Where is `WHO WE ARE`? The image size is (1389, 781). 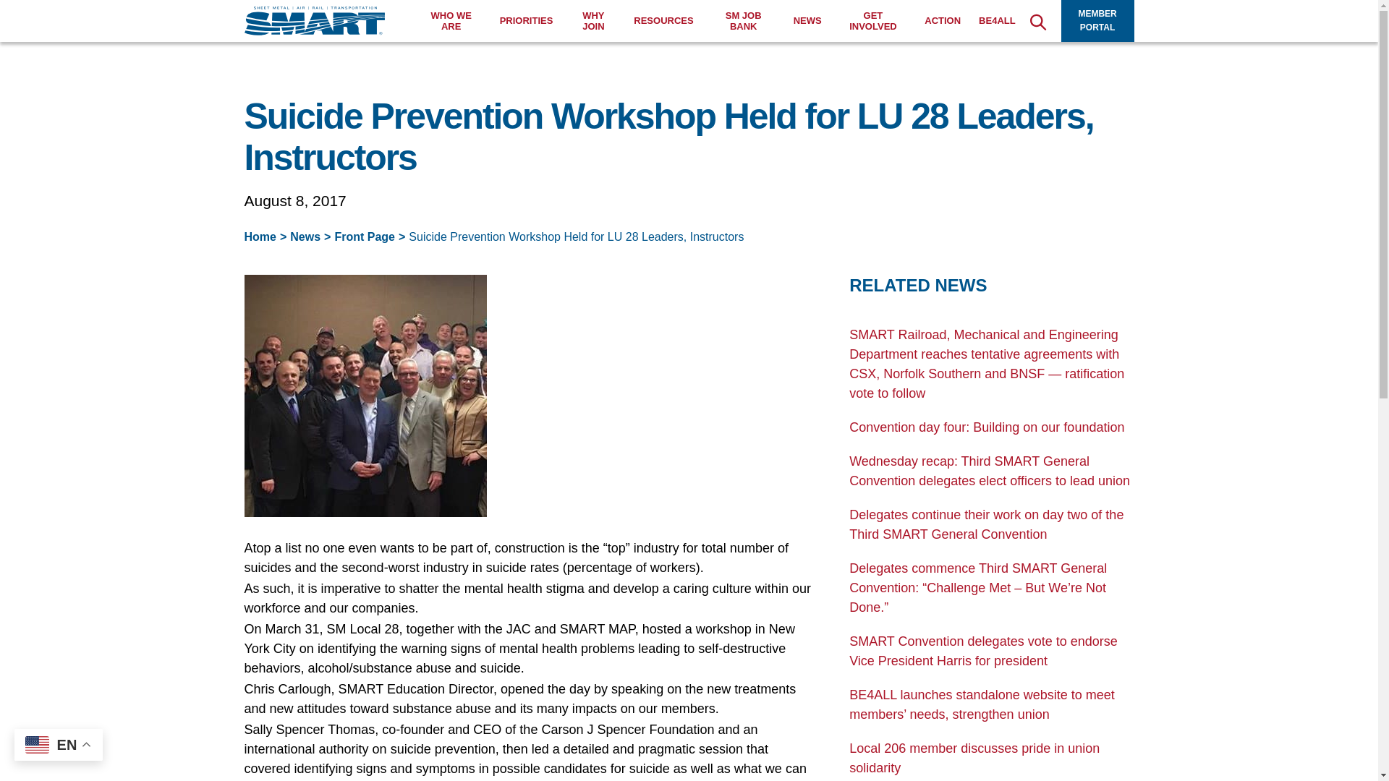
WHO WE ARE is located at coordinates (451, 22).